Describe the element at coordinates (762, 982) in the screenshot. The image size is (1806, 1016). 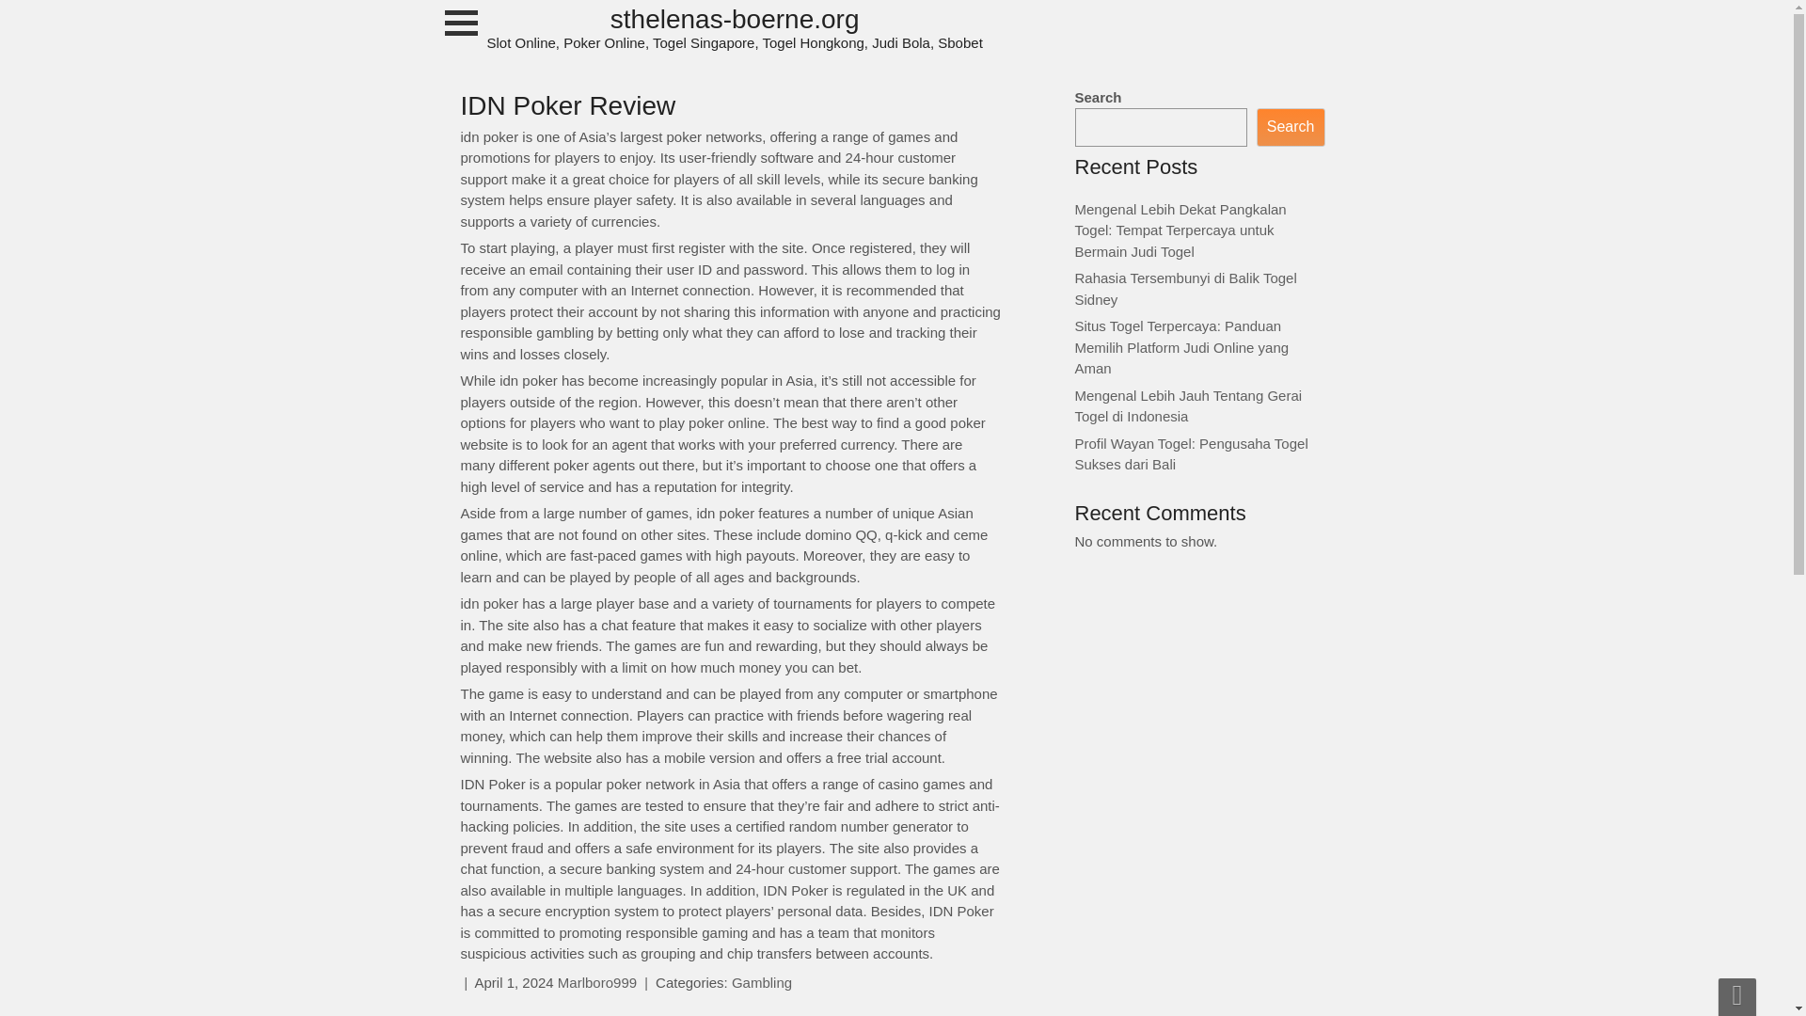
I see `Gambling` at that location.